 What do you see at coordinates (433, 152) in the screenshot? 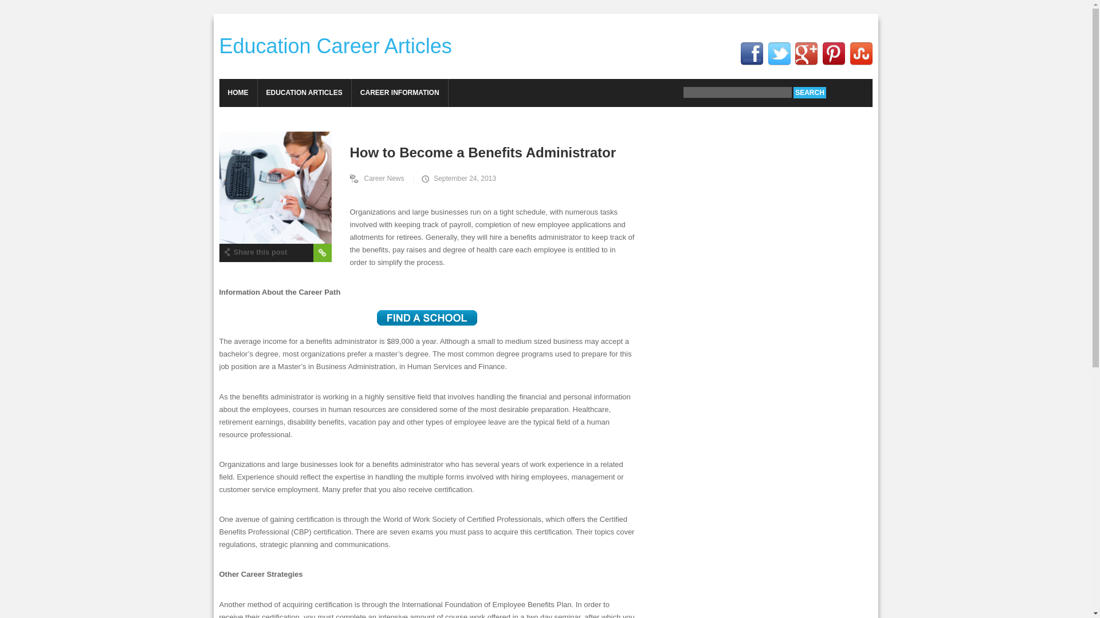
I see `How to Become a Benefits Administrator` at bounding box center [433, 152].